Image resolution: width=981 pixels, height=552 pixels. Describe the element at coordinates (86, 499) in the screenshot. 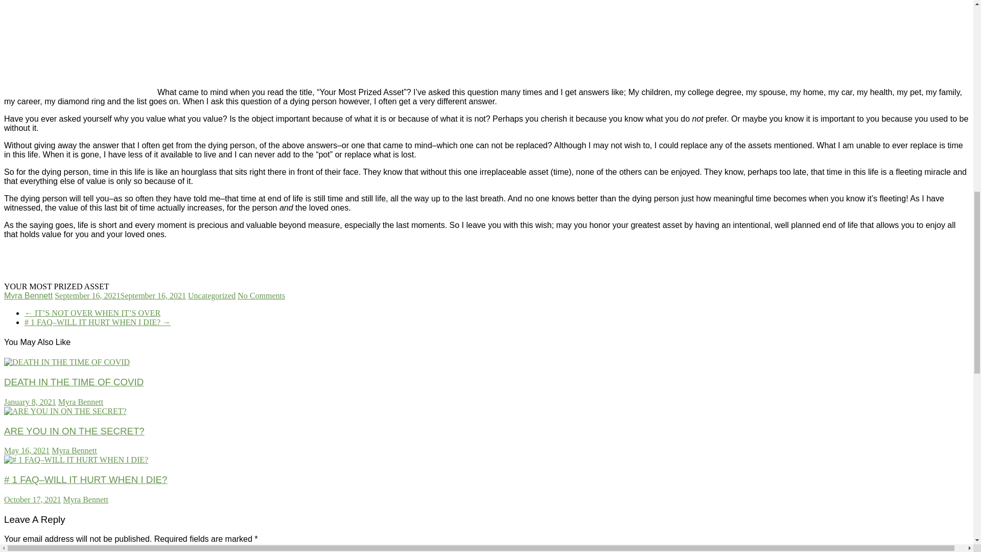

I see `Myra Bennett` at that location.